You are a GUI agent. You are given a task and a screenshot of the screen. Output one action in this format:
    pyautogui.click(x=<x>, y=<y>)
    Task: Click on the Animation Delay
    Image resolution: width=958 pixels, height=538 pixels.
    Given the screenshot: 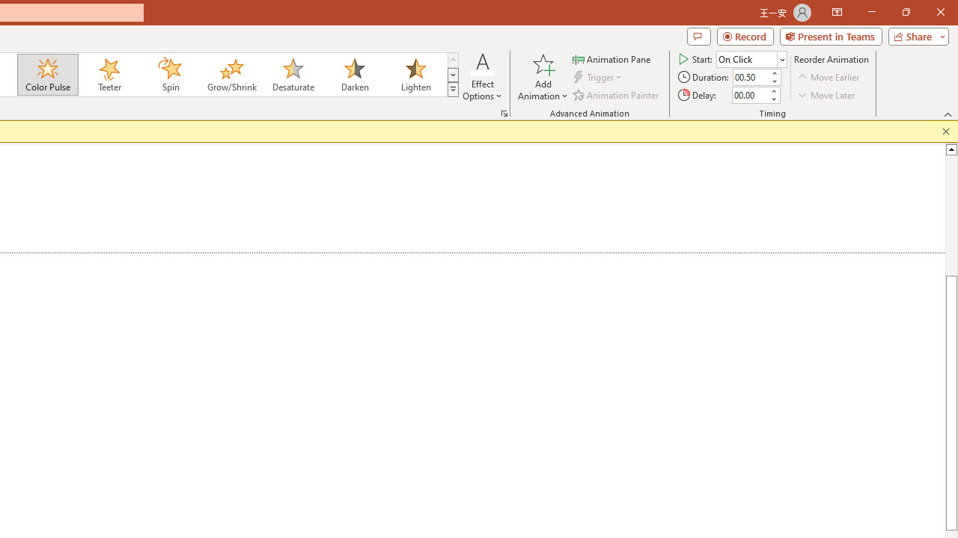 What is the action you would take?
    pyautogui.click(x=750, y=95)
    